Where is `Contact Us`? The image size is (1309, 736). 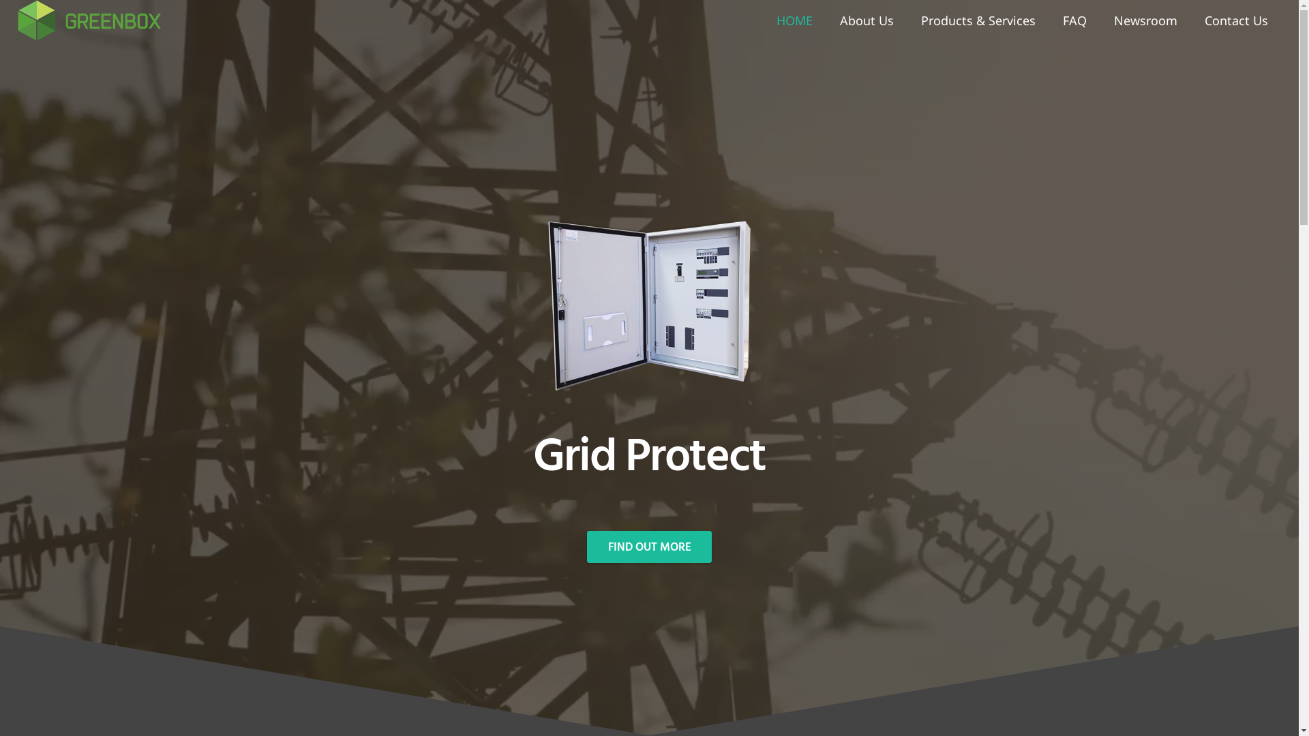 Contact Us is located at coordinates (1235, 20).